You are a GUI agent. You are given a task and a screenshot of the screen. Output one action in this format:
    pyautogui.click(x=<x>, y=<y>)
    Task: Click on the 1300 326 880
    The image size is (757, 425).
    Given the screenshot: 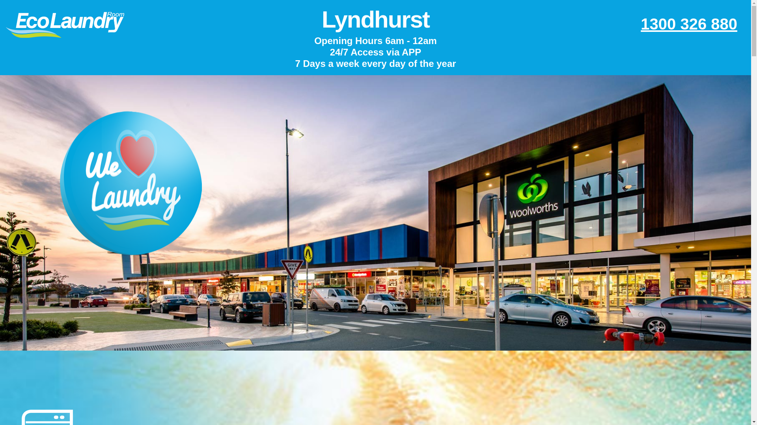 What is the action you would take?
    pyautogui.click(x=689, y=24)
    